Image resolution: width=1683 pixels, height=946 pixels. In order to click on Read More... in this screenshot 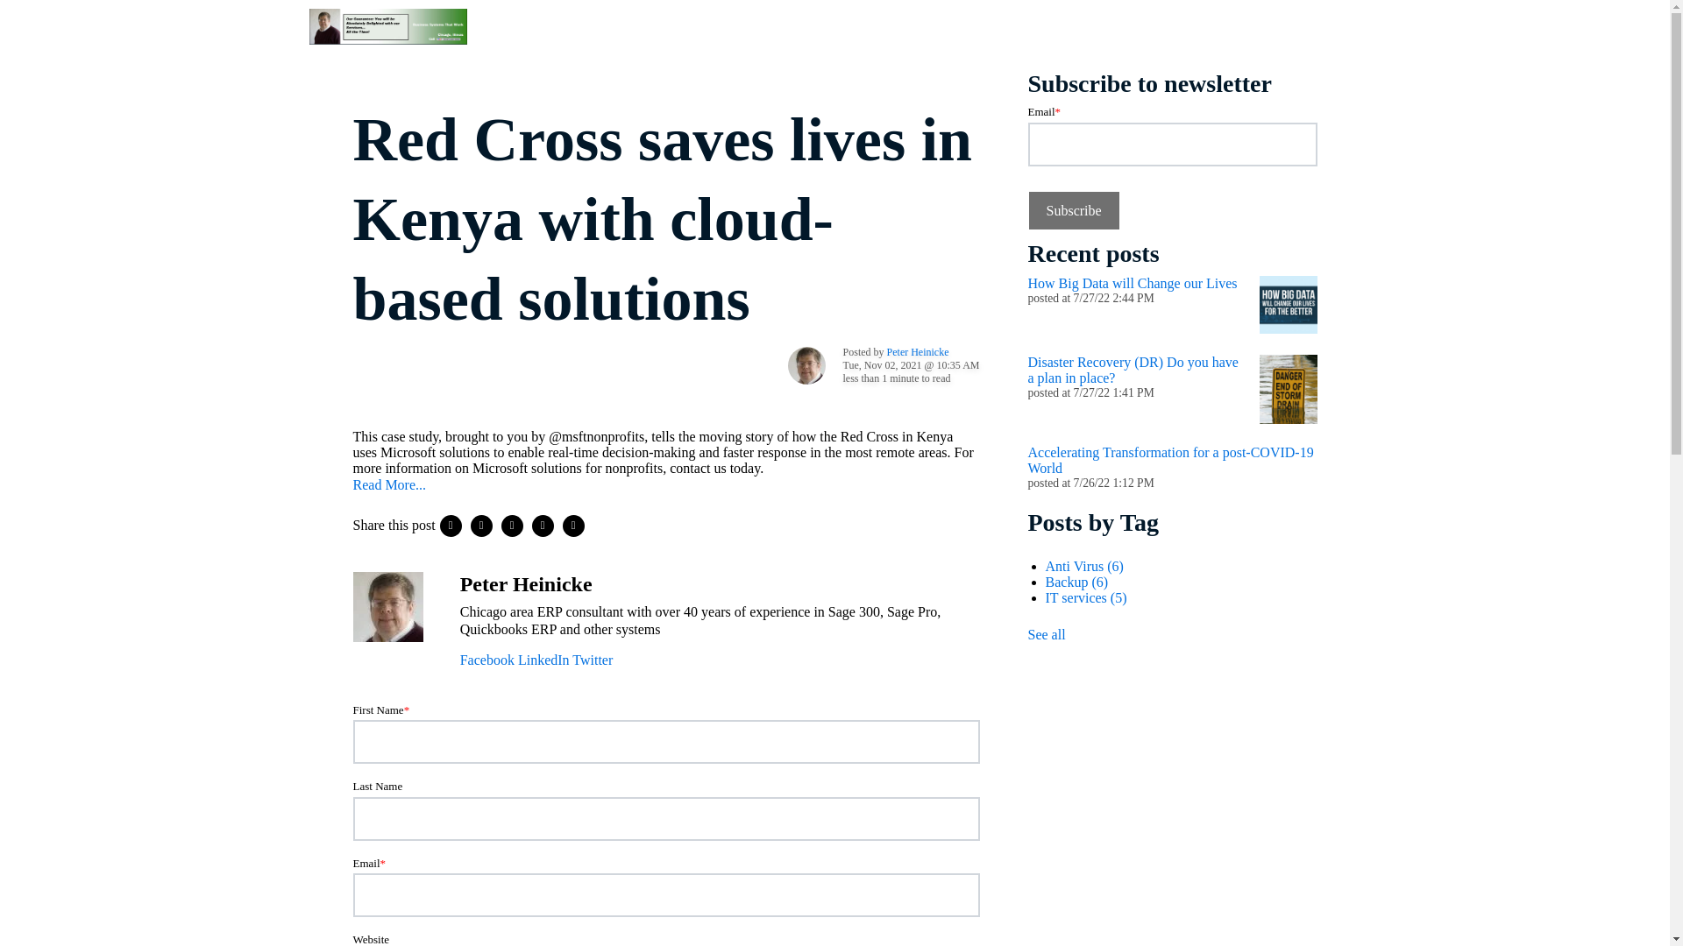, I will do `click(388, 484)`.